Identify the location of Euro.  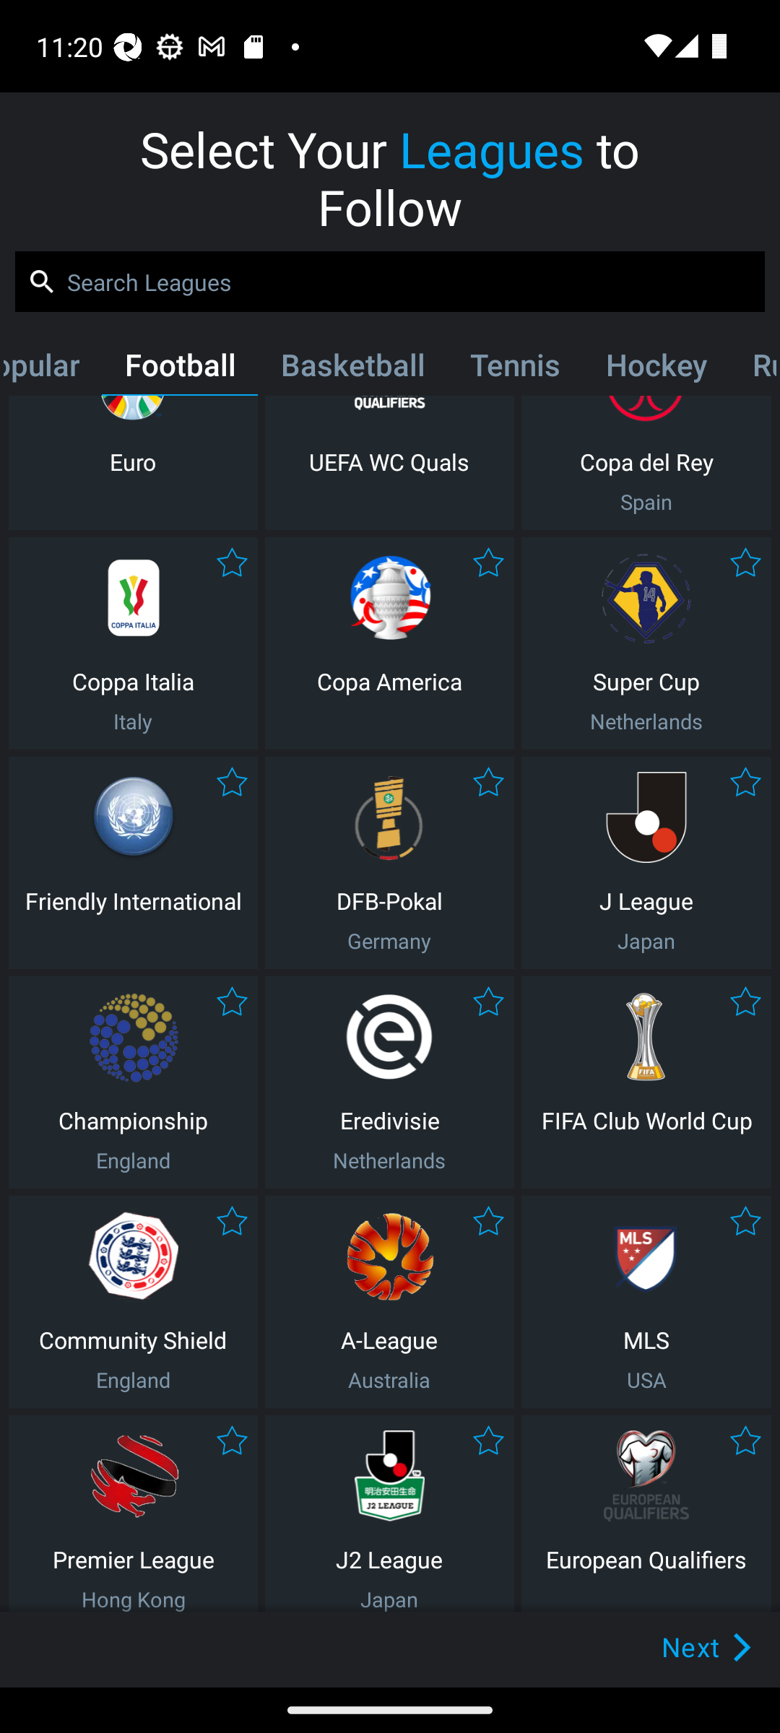
(133, 462).